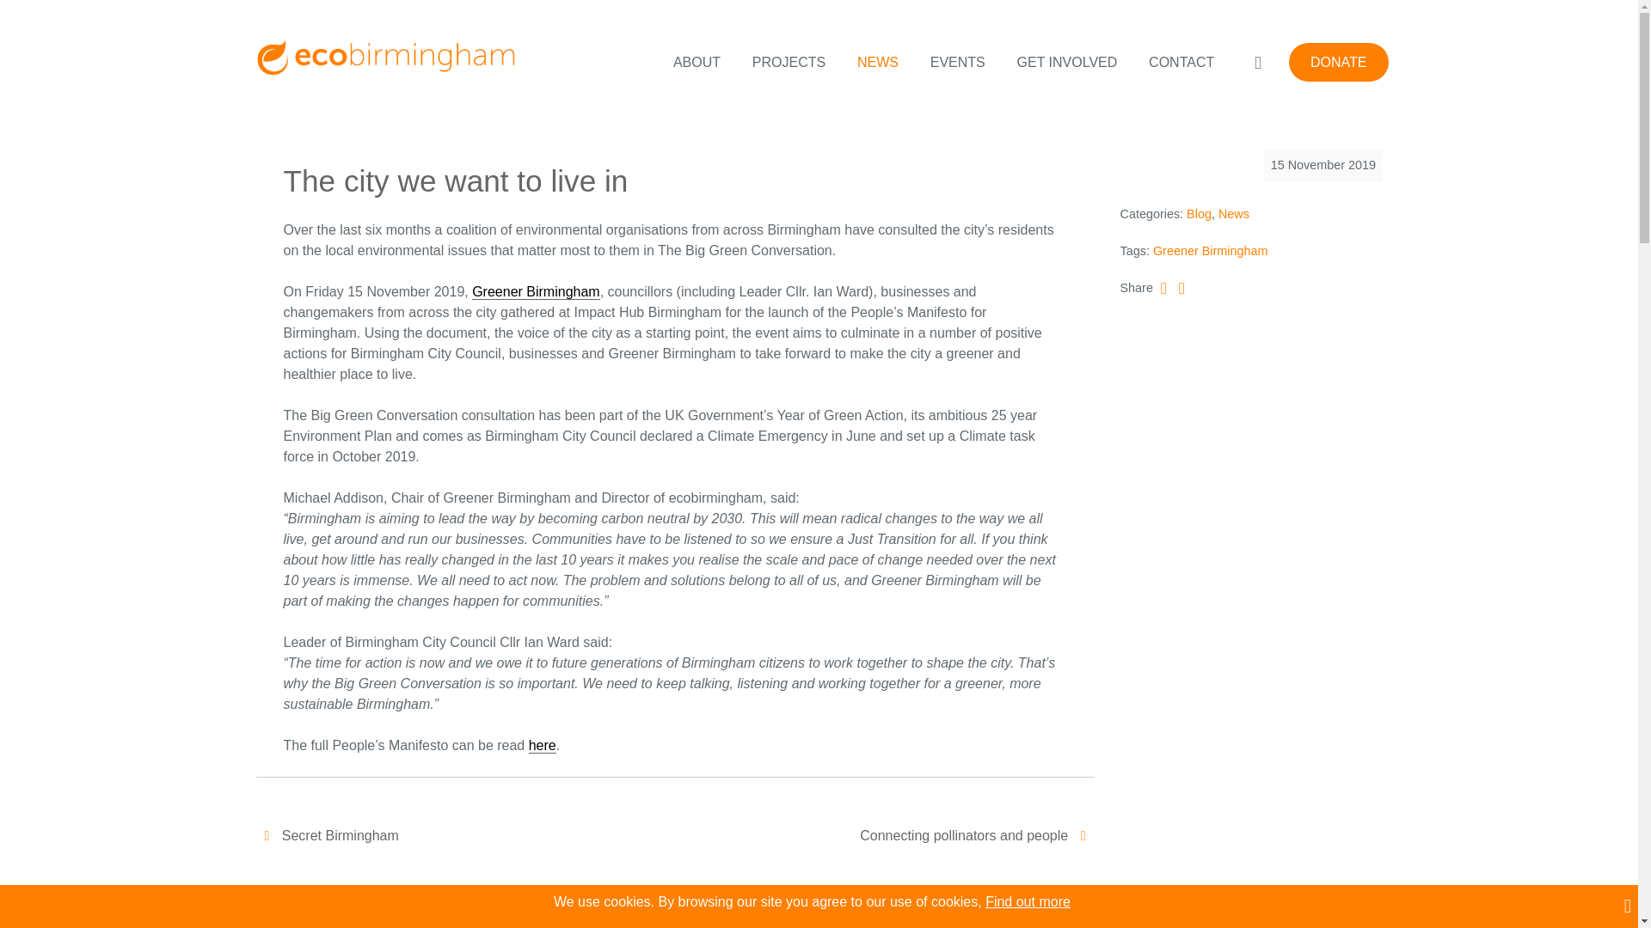  What do you see at coordinates (1338, 62) in the screenshot?
I see `DONATE` at bounding box center [1338, 62].